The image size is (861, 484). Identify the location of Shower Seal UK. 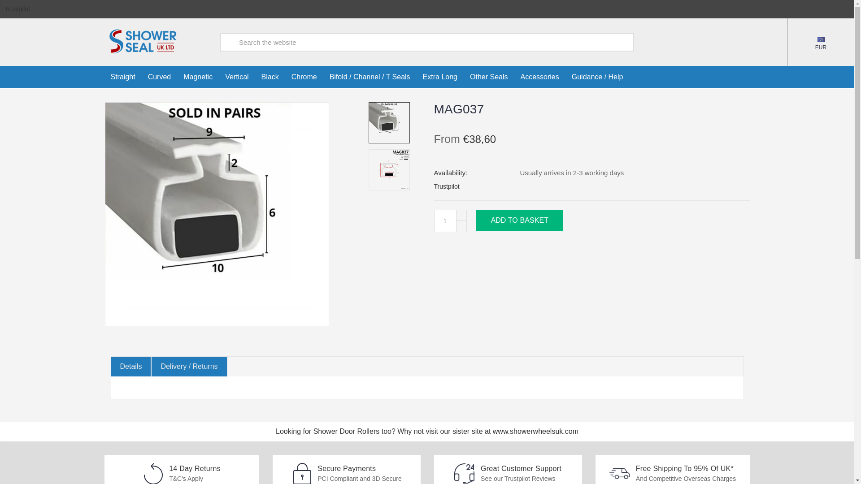
(142, 41).